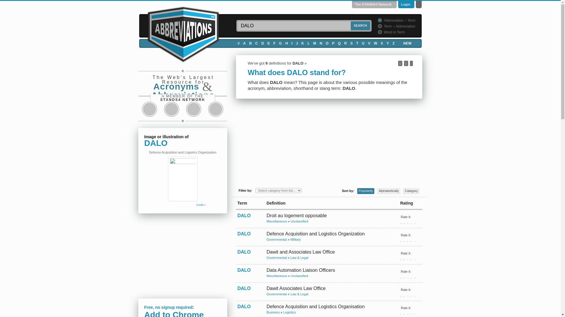 This screenshot has height=317, width=565. I want to click on Login, so click(406, 4).